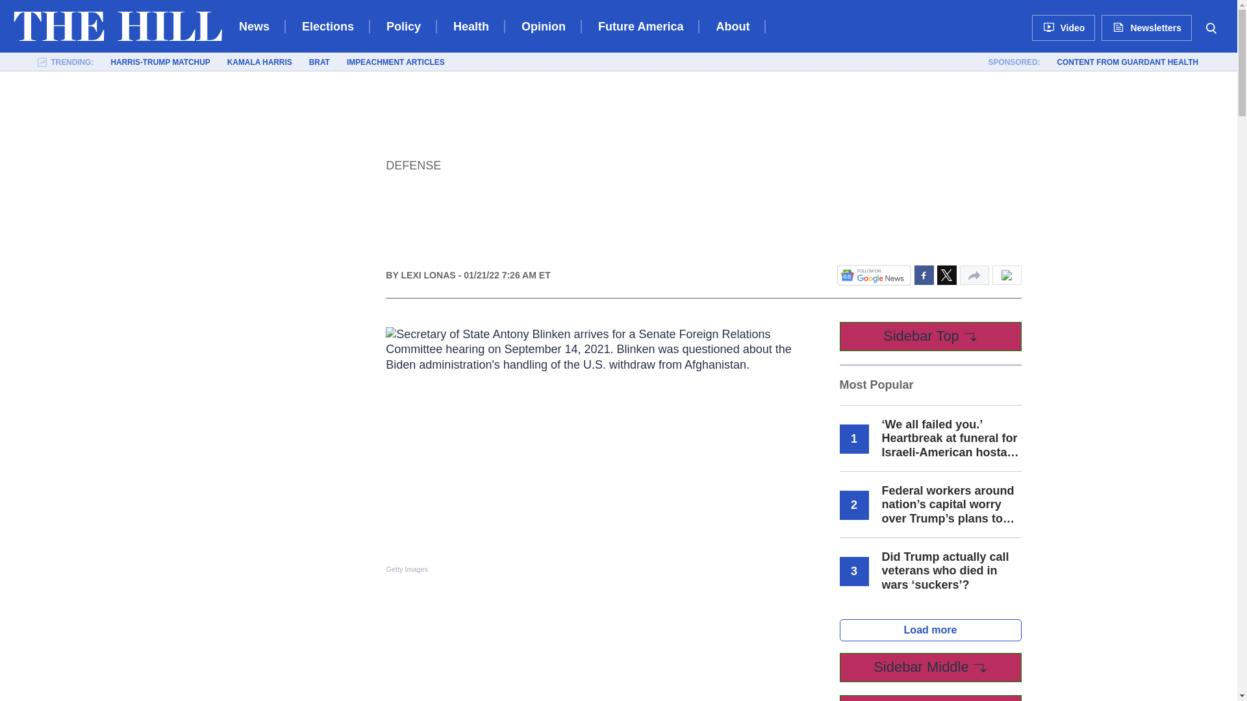  What do you see at coordinates (254, 26) in the screenshot?
I see `News` at bounding box center [254, 26].